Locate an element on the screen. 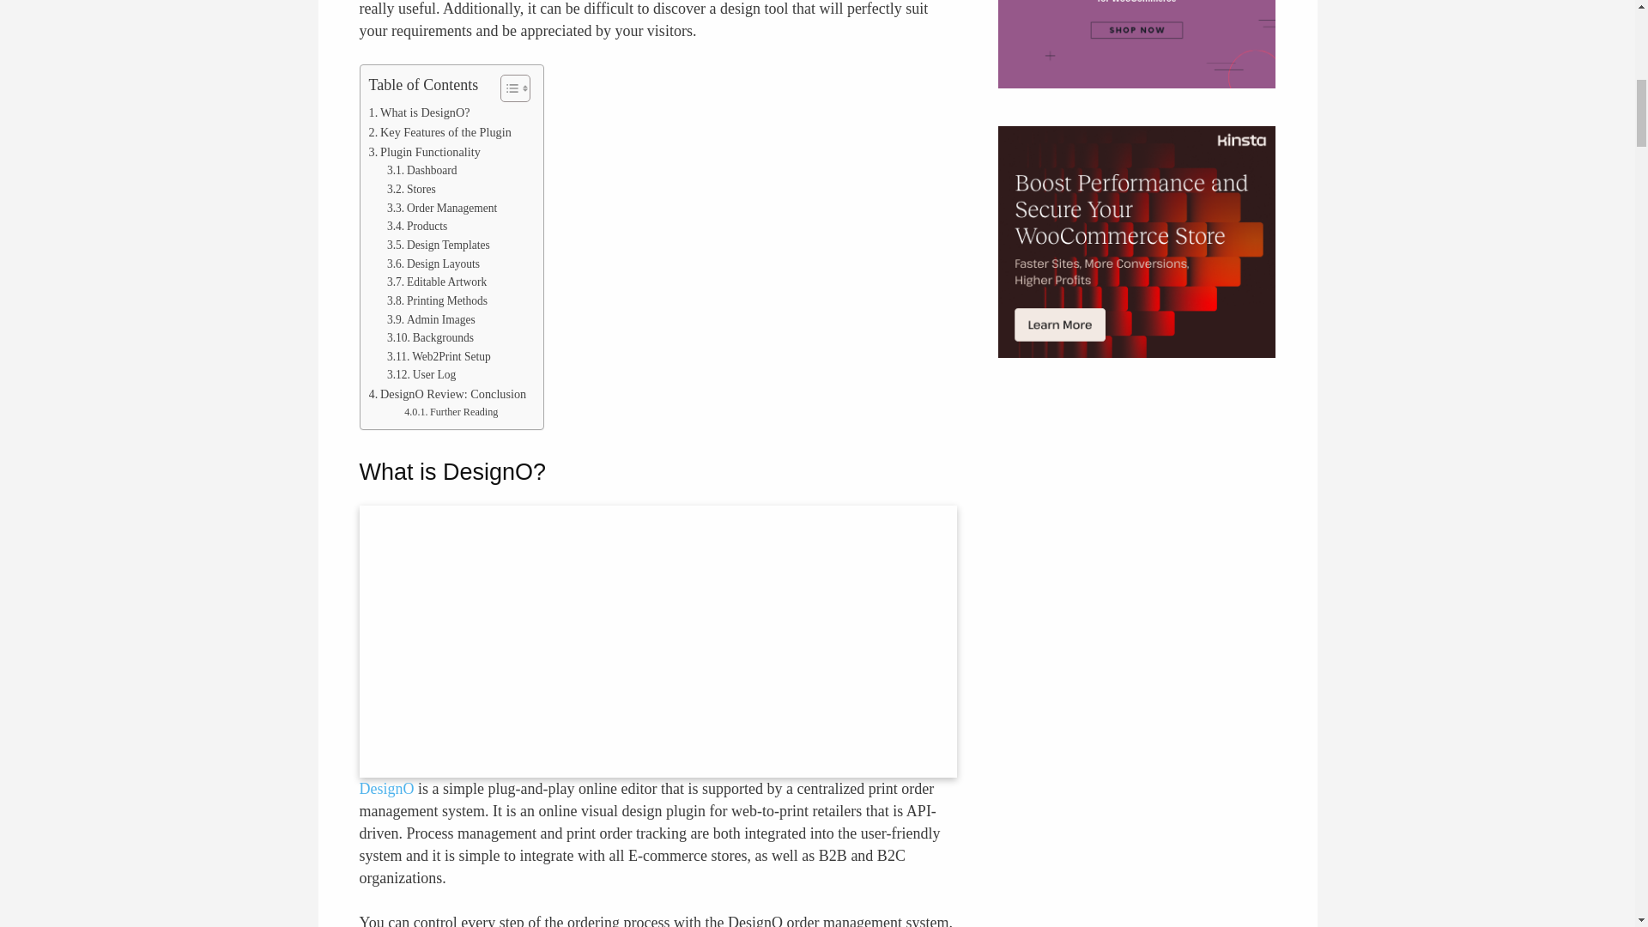 This screenshot has width=1648, height=927. Dashboard is located at coordinates (422, 170).